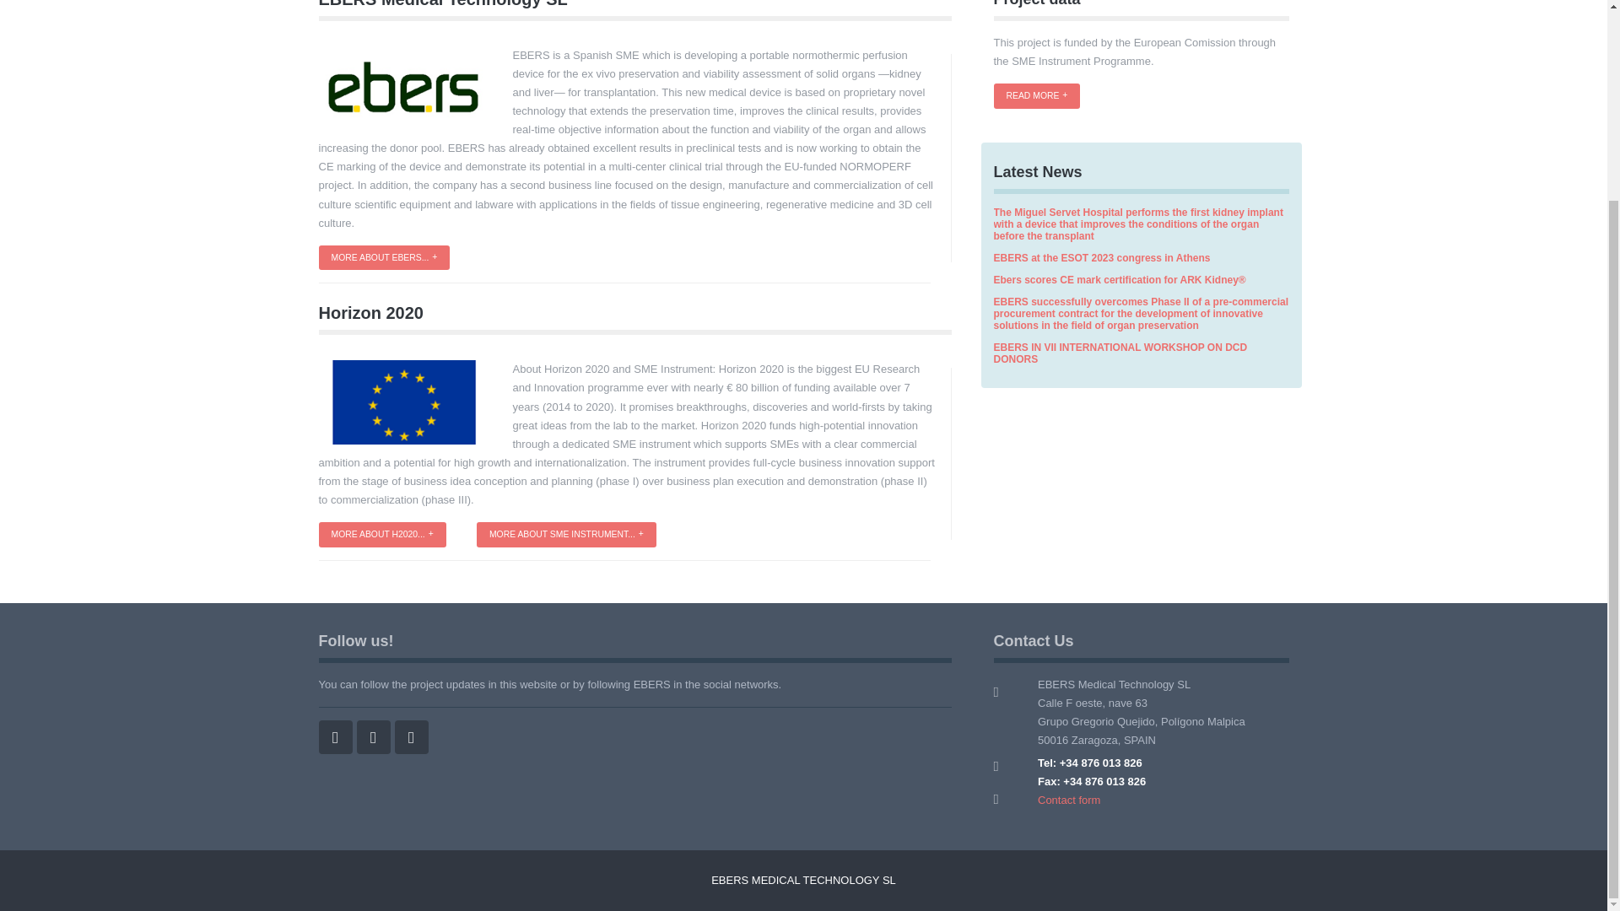 The height and width of the screenshot is (911, 1620). What do you see at coordinates (1120, 353) in the screenshot?
I see `EBERS IN VII INTERNATIONAL WORKSHOP ON DCD DONORS` at bounding box center [1120, 353].